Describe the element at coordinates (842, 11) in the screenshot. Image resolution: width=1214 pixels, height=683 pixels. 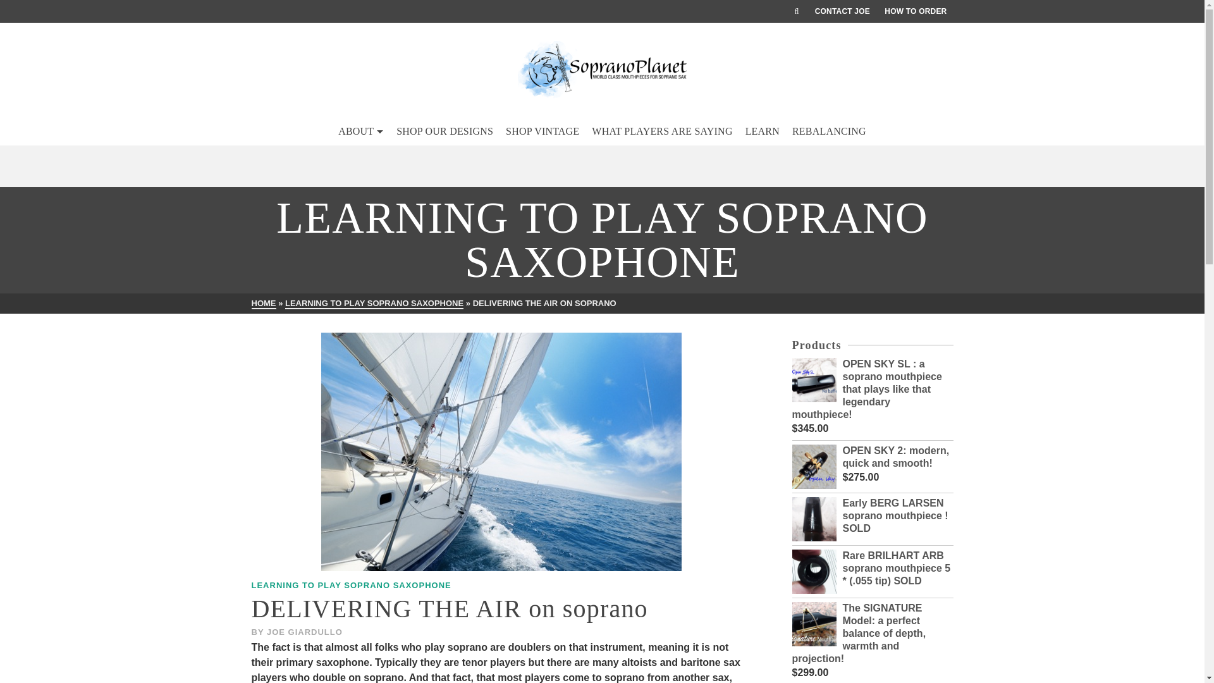
I see `CONTACT JOE` at that location.